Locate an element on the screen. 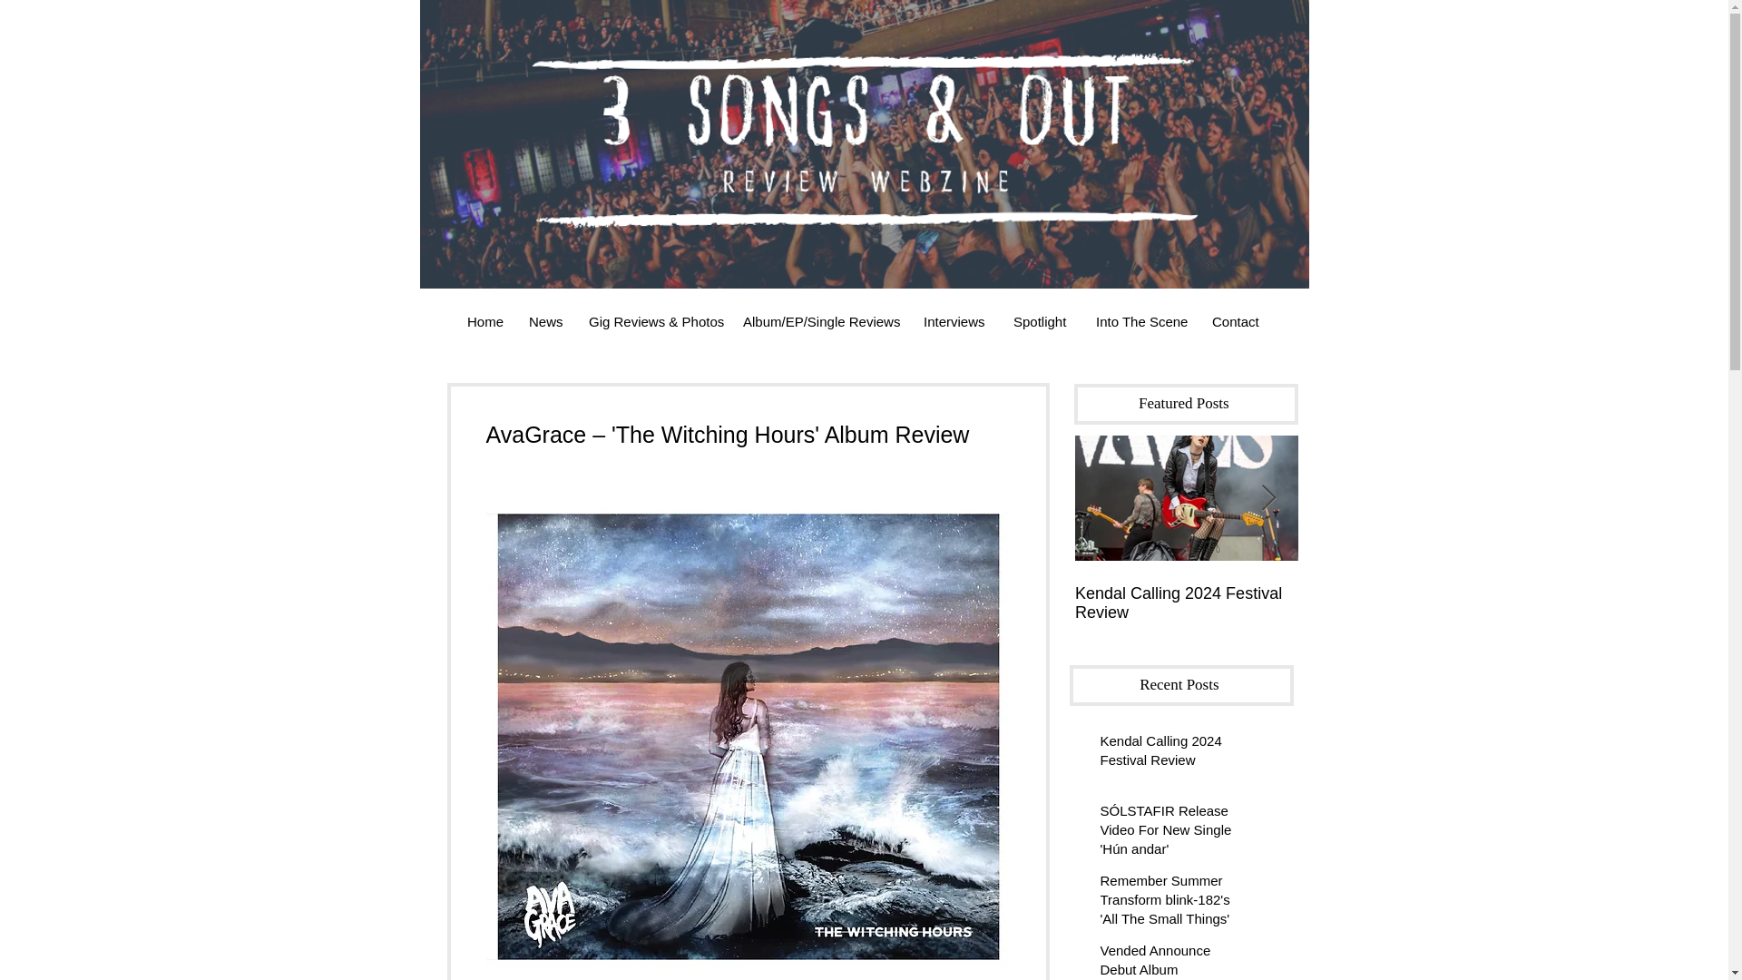  Home is located at coordinates (484, 321).